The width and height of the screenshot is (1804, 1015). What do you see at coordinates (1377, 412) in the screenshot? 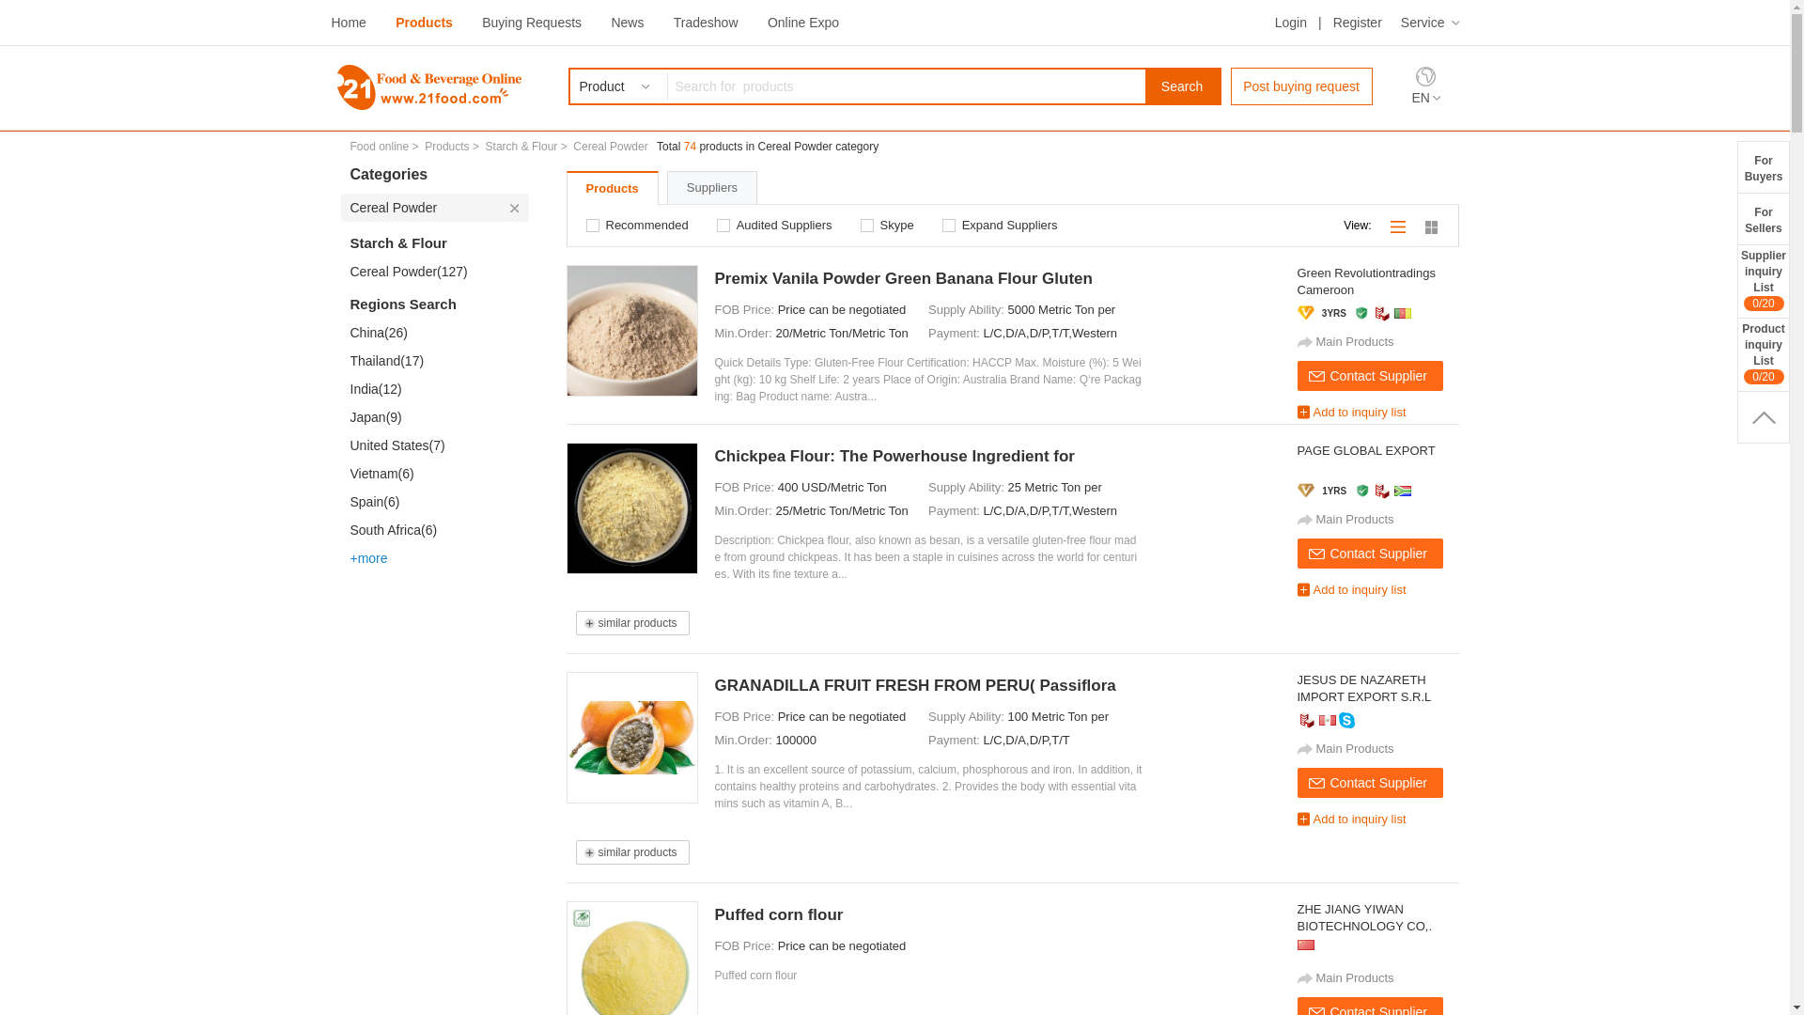
I see `Add to inquiry list` at bounding box center [1377, 412].